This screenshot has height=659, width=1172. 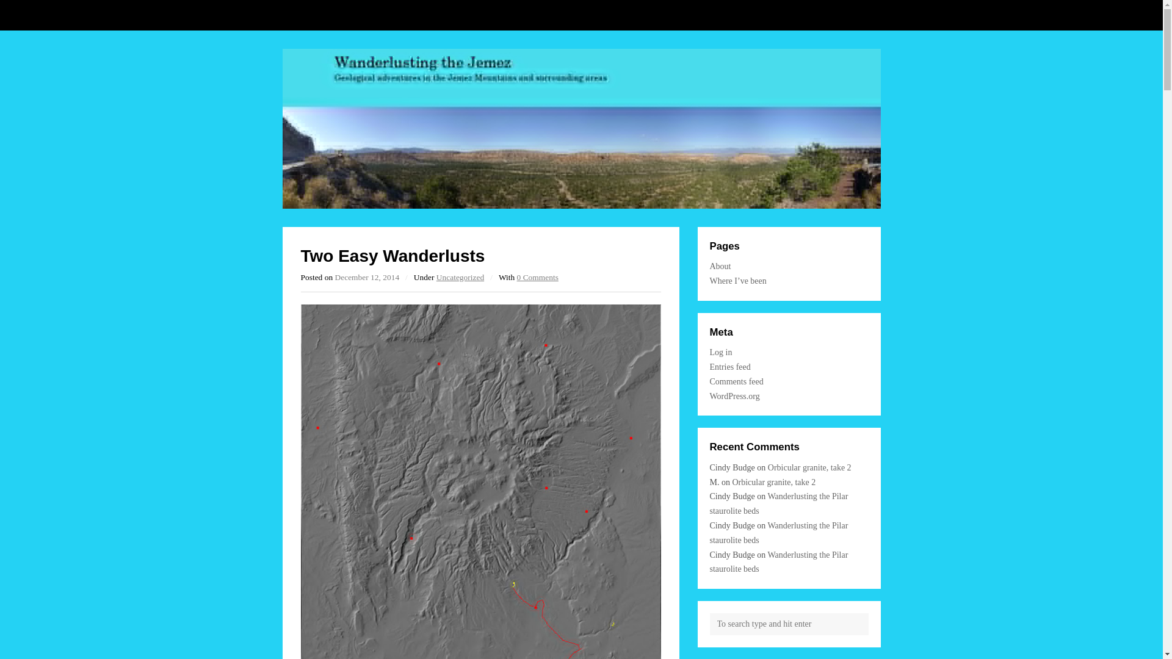 I want to click on 0 Comments, so click(x=537, y=277).